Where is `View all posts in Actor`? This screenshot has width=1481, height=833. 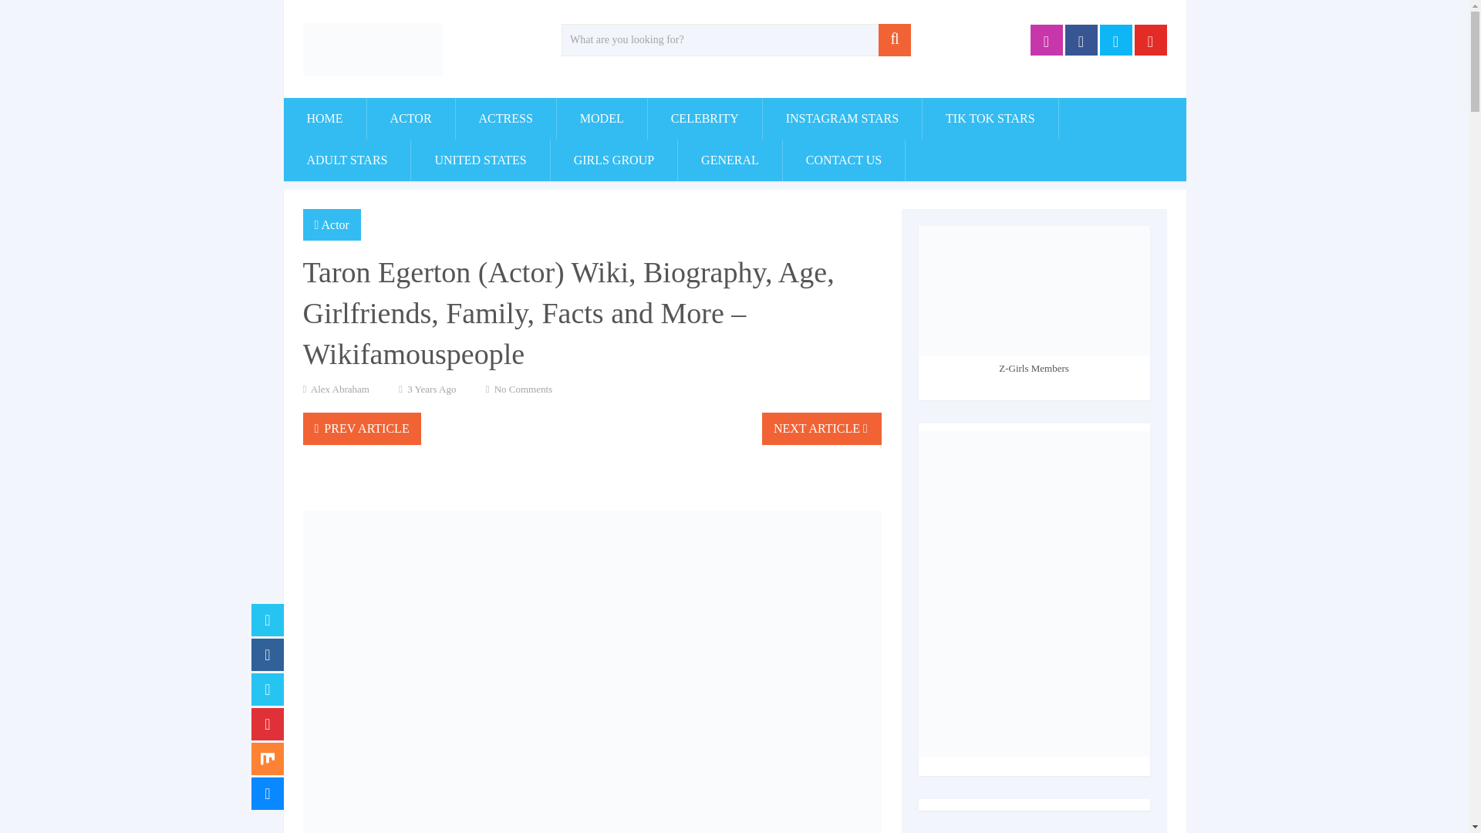 View all posts in Actor is located at coordinates (335, 224).